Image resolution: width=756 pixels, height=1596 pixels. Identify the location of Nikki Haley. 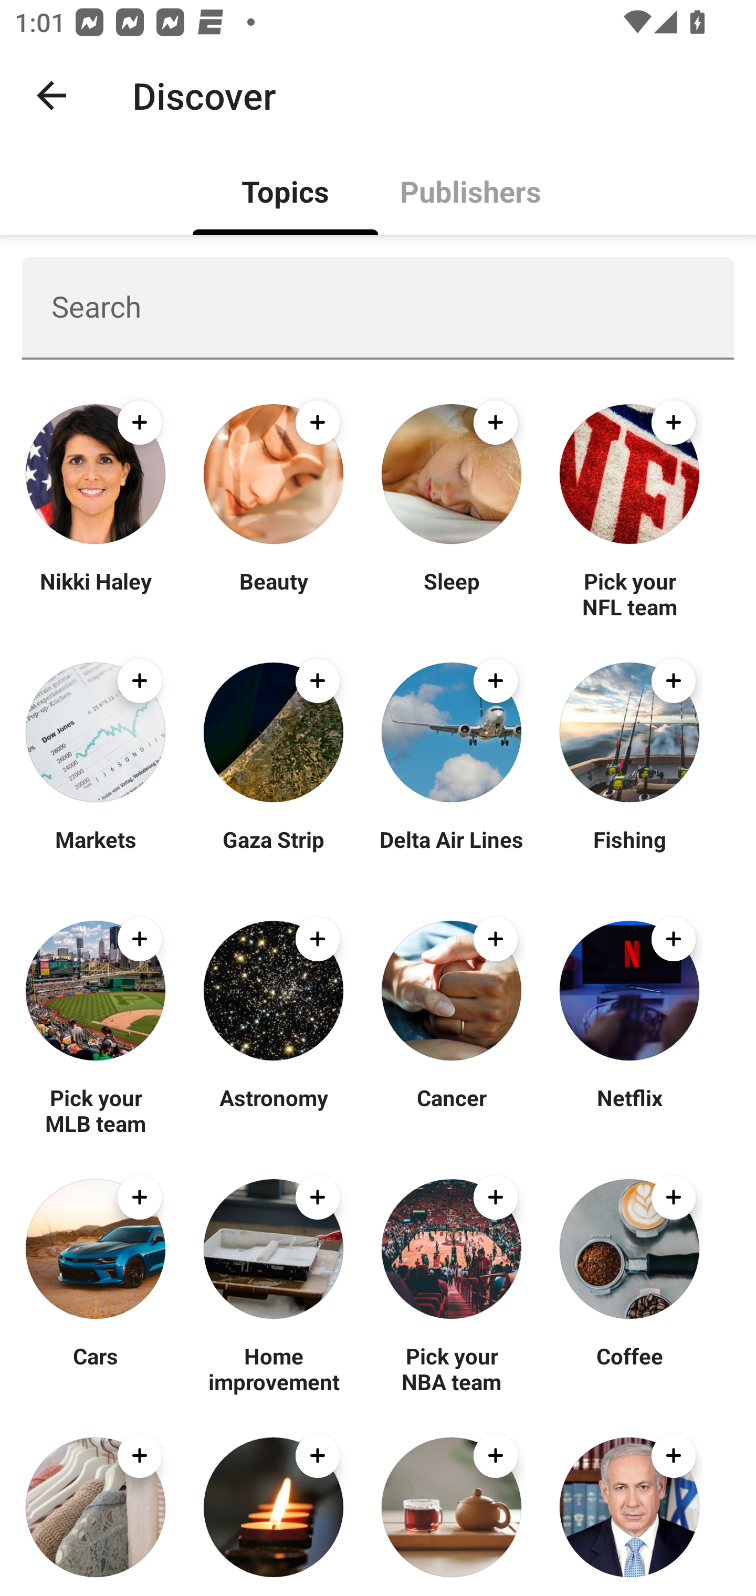
(96, 593).